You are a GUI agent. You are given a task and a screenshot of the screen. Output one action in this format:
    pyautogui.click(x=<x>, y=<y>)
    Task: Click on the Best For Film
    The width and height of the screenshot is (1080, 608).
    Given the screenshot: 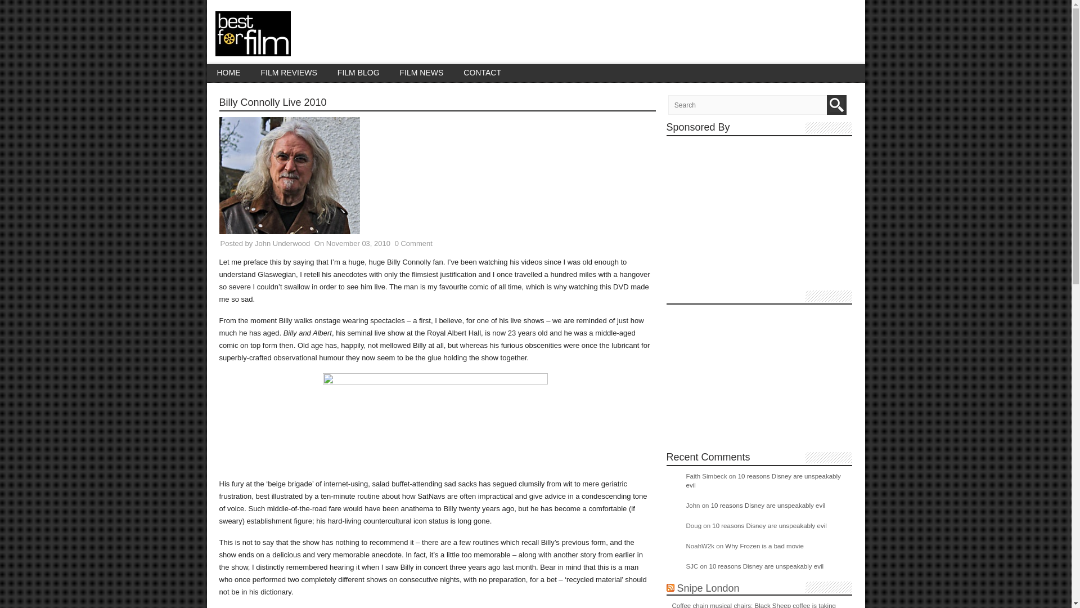 What is the action you would take?
    pyautogui.click(x=253, y=50)
    